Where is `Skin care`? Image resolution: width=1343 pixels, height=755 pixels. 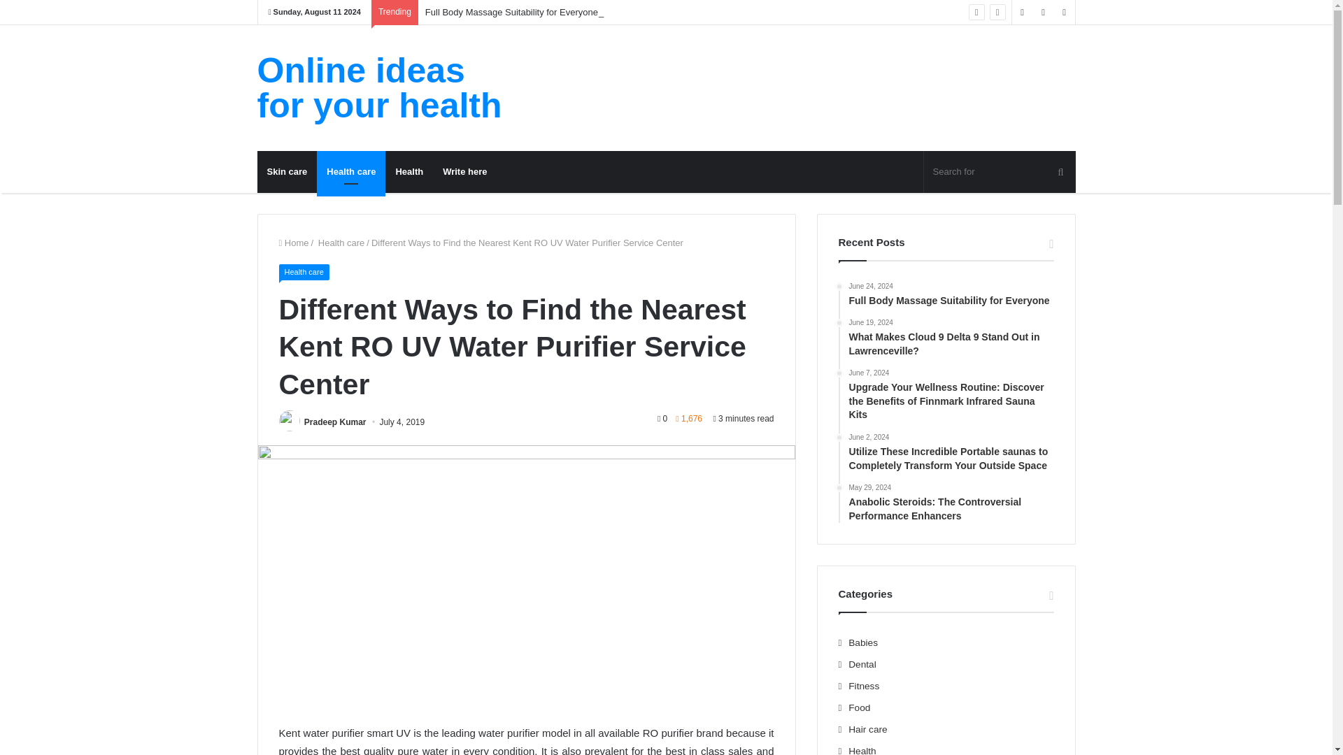
Skin care is located at coordinates (287, 172).